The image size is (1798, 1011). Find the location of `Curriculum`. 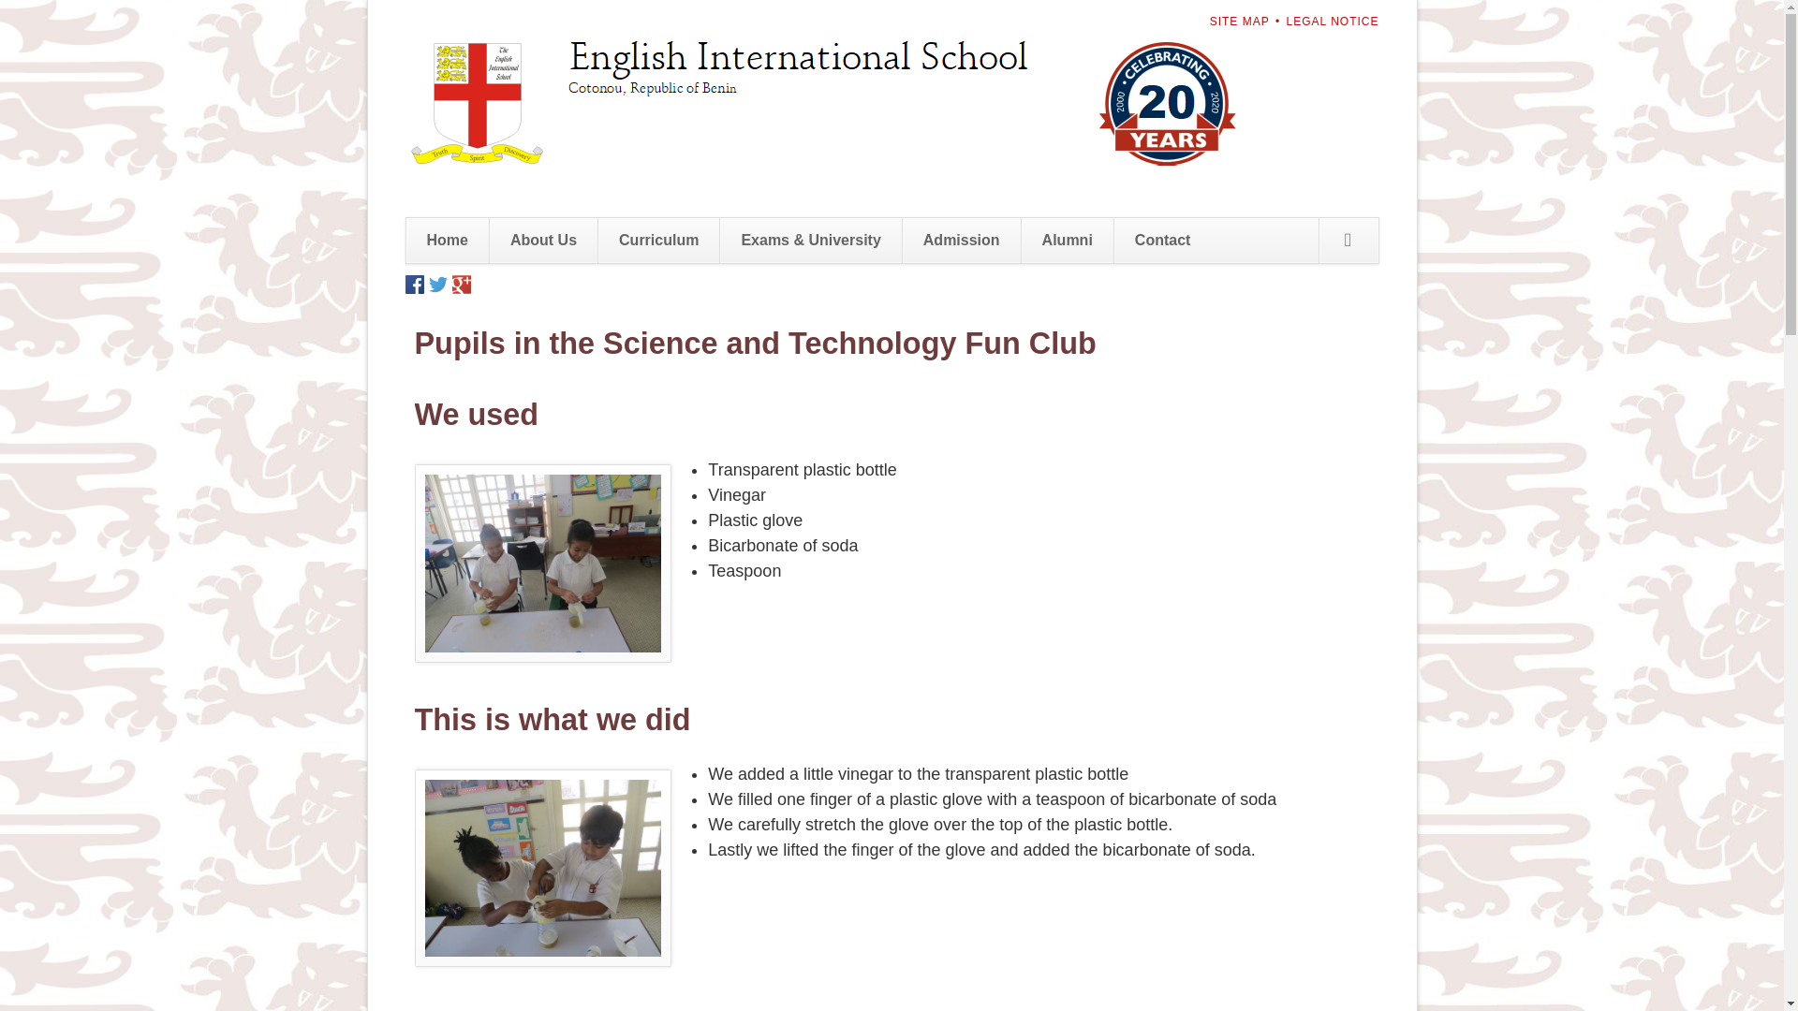

Curriculum is located at coordinates (657, 240).